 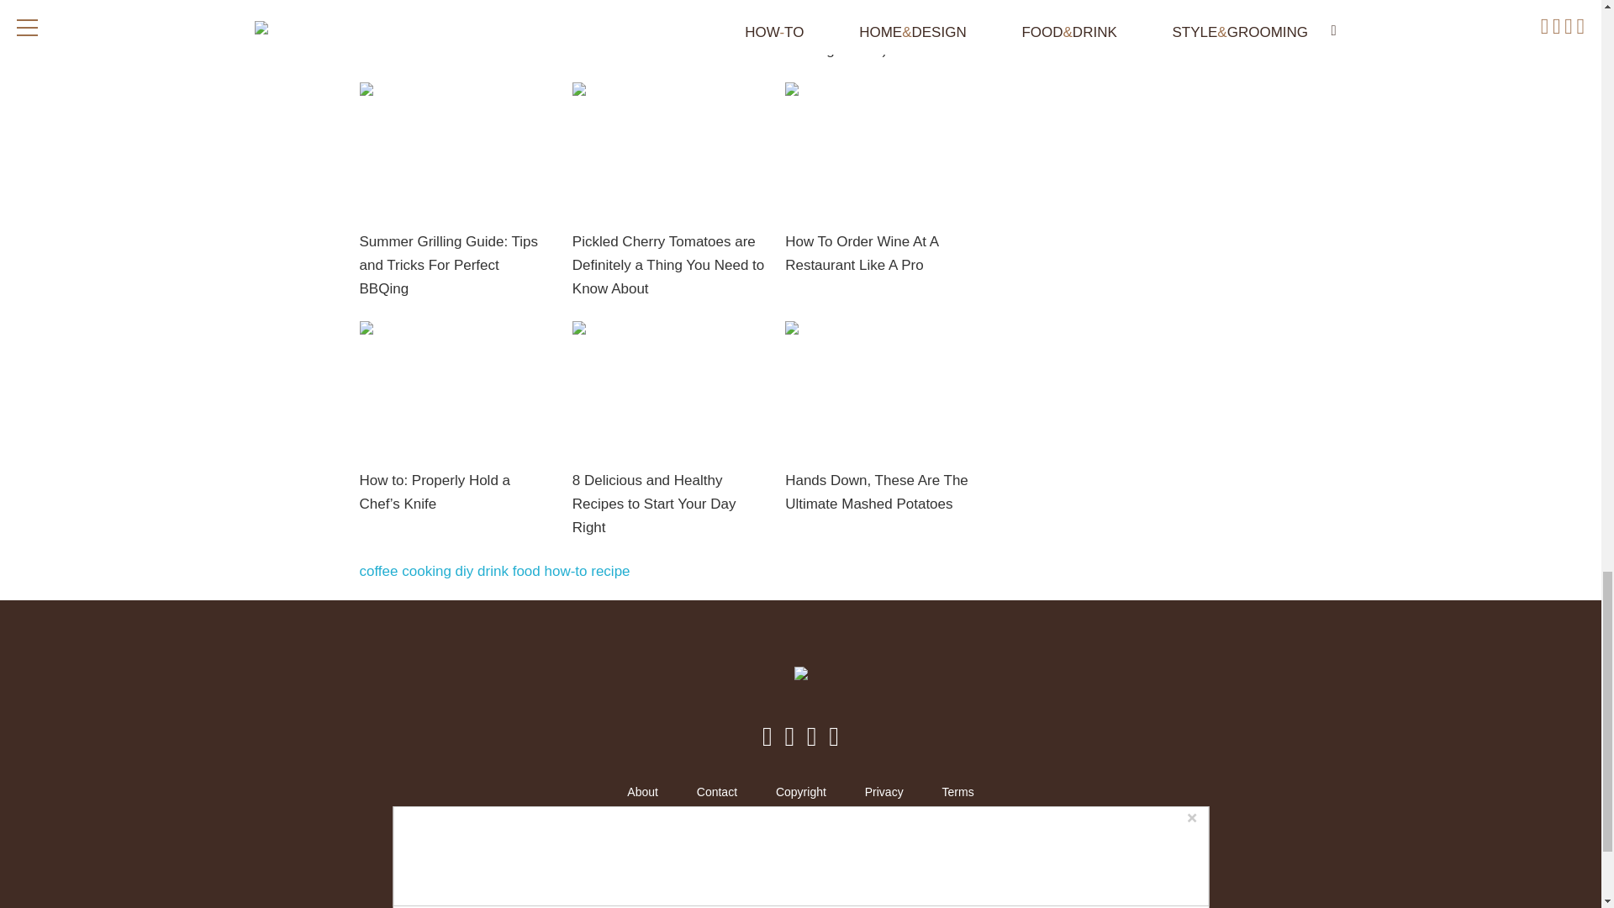 I want to click on I Waste So Much Time, so click(x=835, y=858).